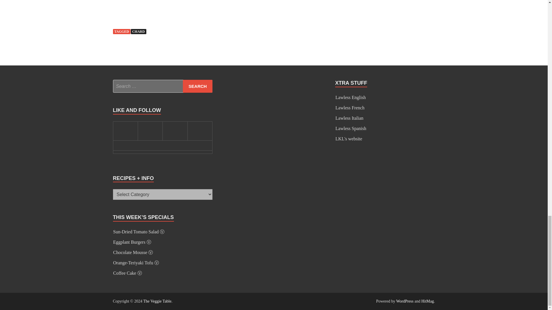 The width and height of the screenshot is (552, 310). I want to click on Search, so click(198, 86).